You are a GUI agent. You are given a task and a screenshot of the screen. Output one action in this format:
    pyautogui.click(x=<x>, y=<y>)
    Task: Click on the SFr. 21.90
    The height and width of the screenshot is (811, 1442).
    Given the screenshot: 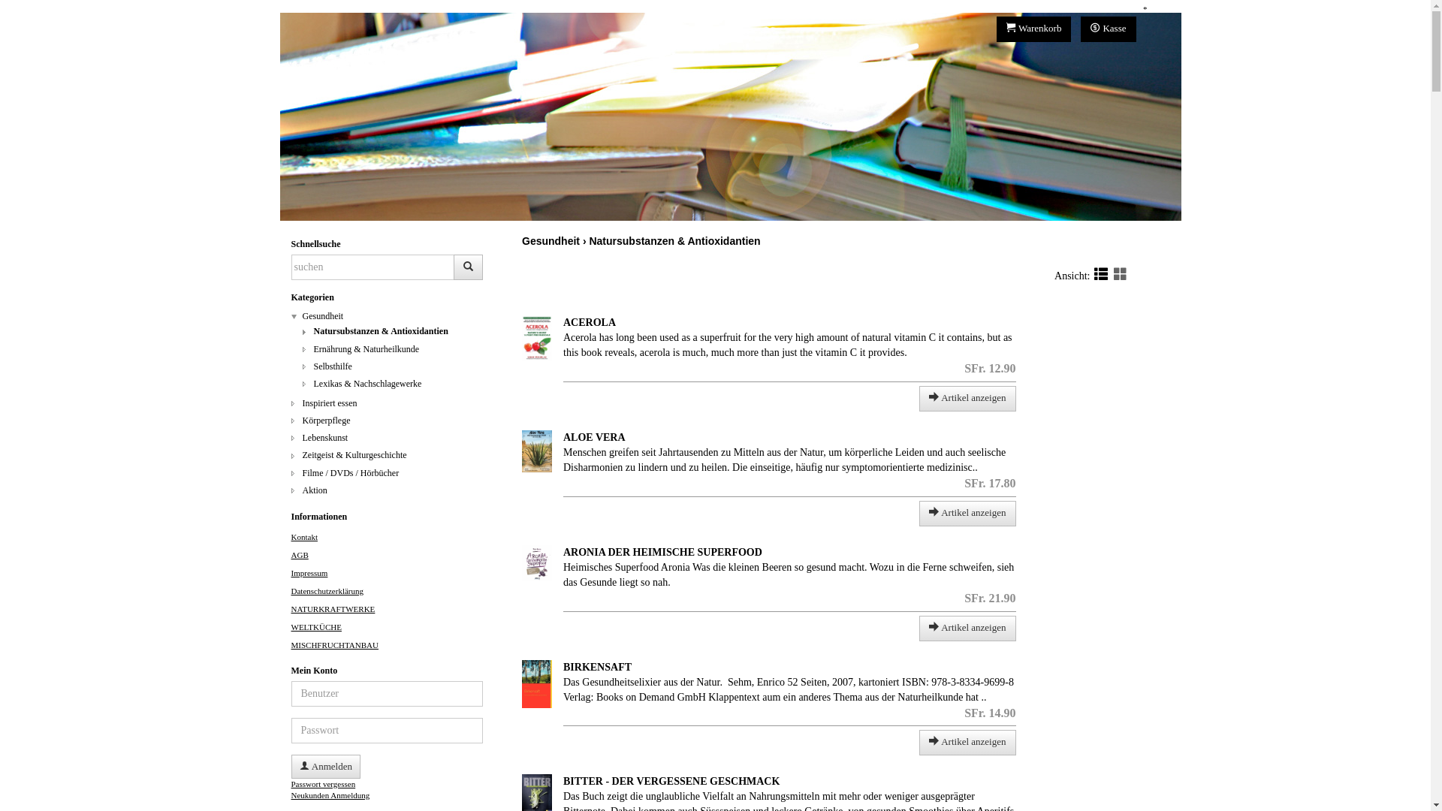 What is the action you would take?
    pyautogui.click(x=990, y=598)
    